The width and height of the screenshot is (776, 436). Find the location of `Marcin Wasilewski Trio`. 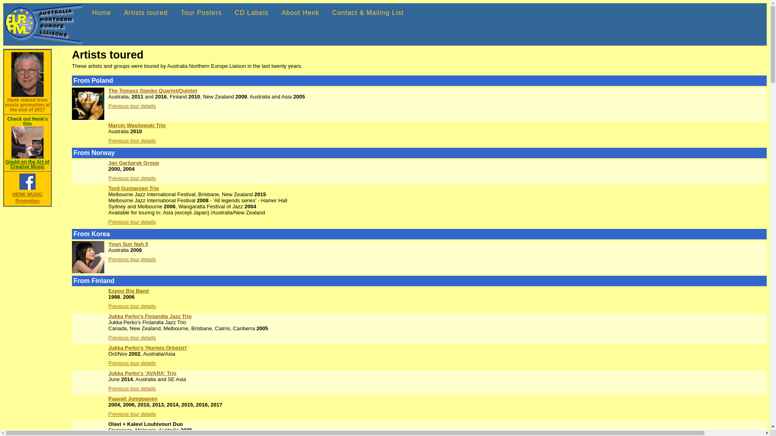

Marcin Wasilewski Trio is located at coordinates (137, 125).